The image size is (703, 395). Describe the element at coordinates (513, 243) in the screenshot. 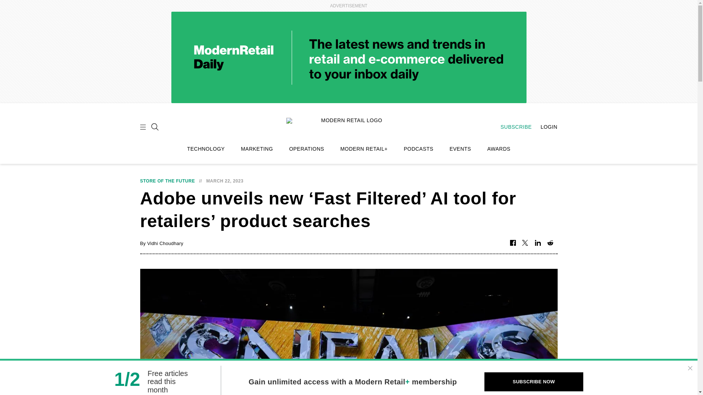

I see `Share on Facebook` at that location.